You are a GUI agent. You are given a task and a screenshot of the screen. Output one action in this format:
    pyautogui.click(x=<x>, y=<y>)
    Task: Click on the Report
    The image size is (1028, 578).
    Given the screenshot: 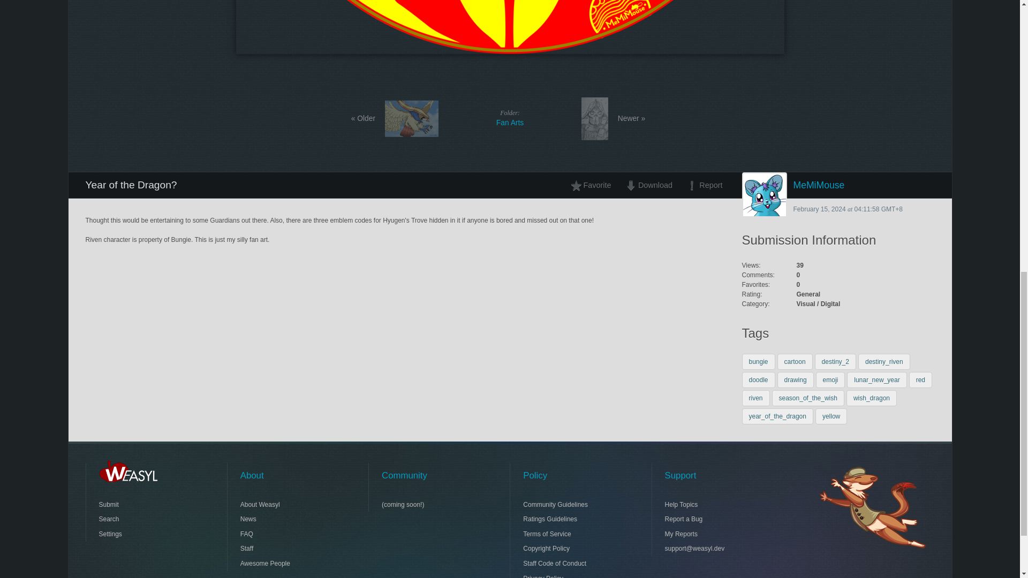 What is the action you would take?
    pyautogui.click(x=701, y=185)
    